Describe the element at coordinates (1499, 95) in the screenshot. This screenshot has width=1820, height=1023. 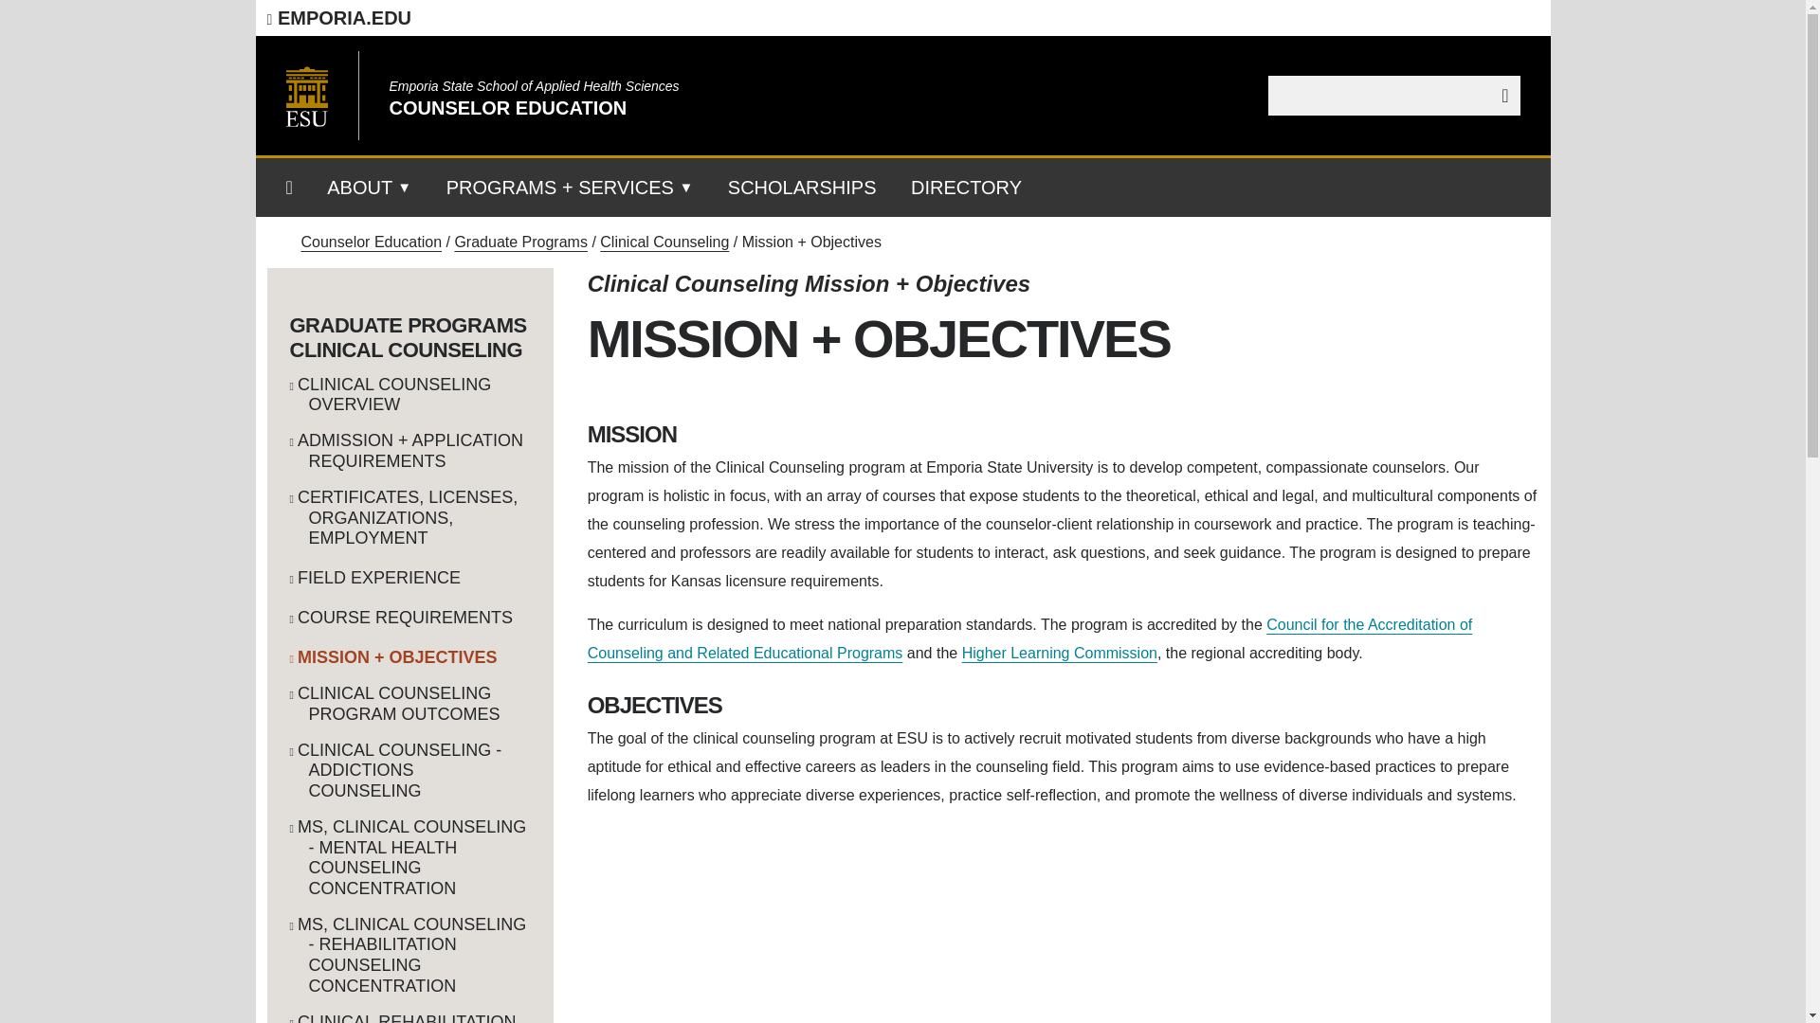
I see `Search` at that location.